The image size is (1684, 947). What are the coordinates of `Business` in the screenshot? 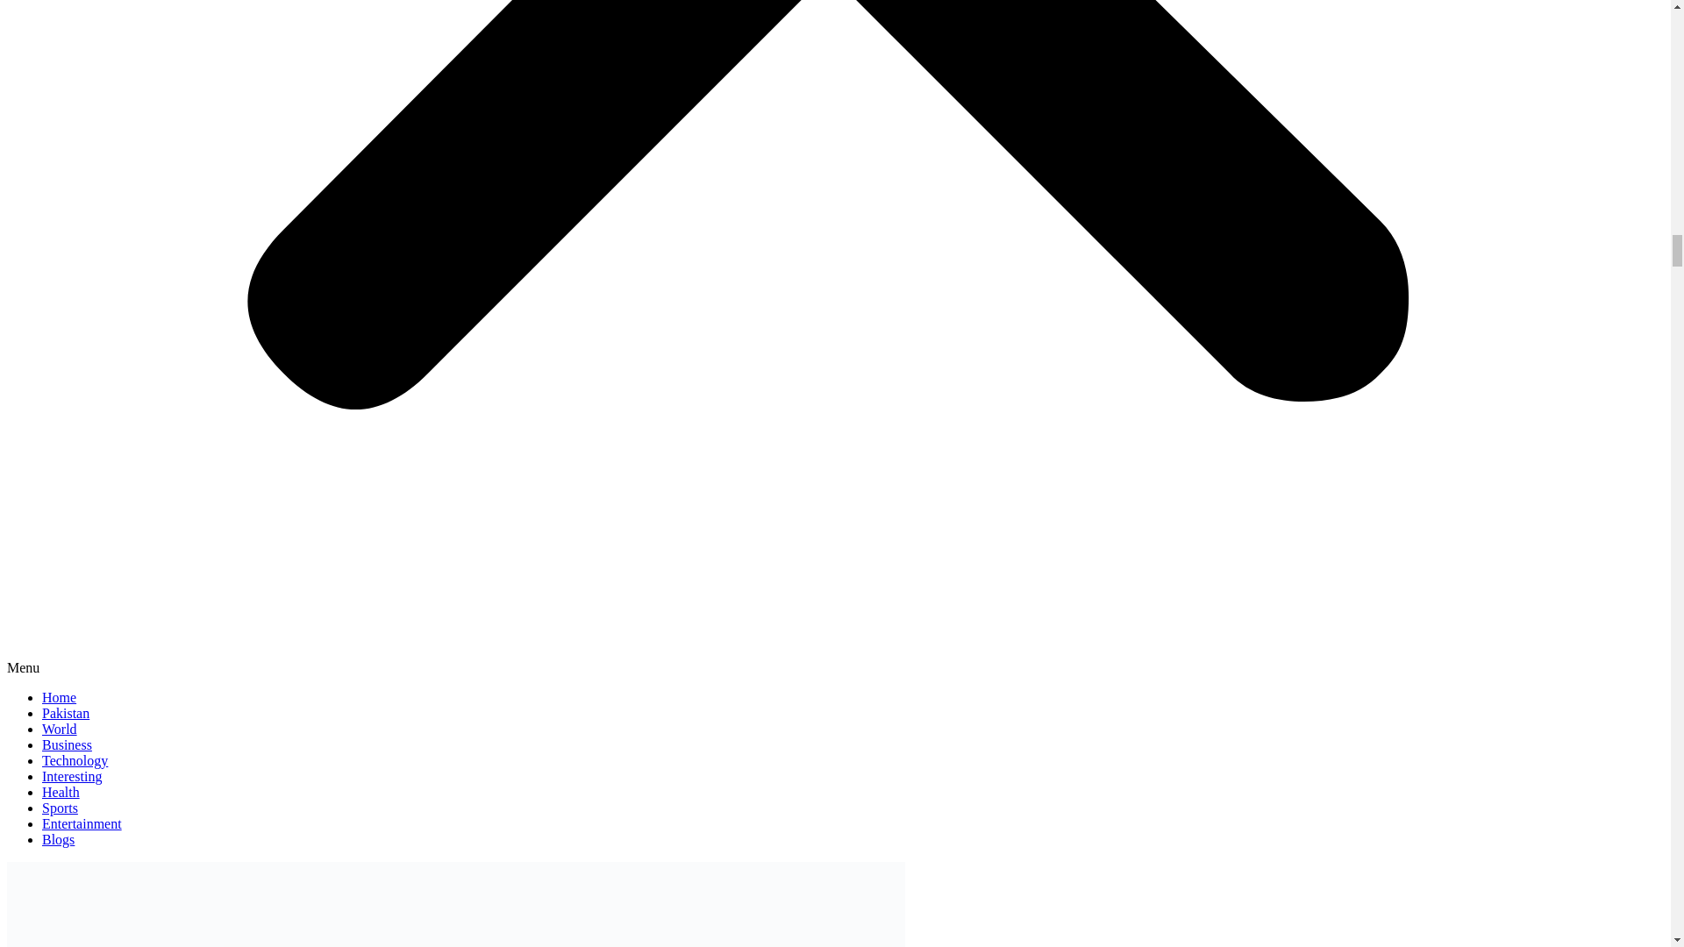 It's located at (67, 744).